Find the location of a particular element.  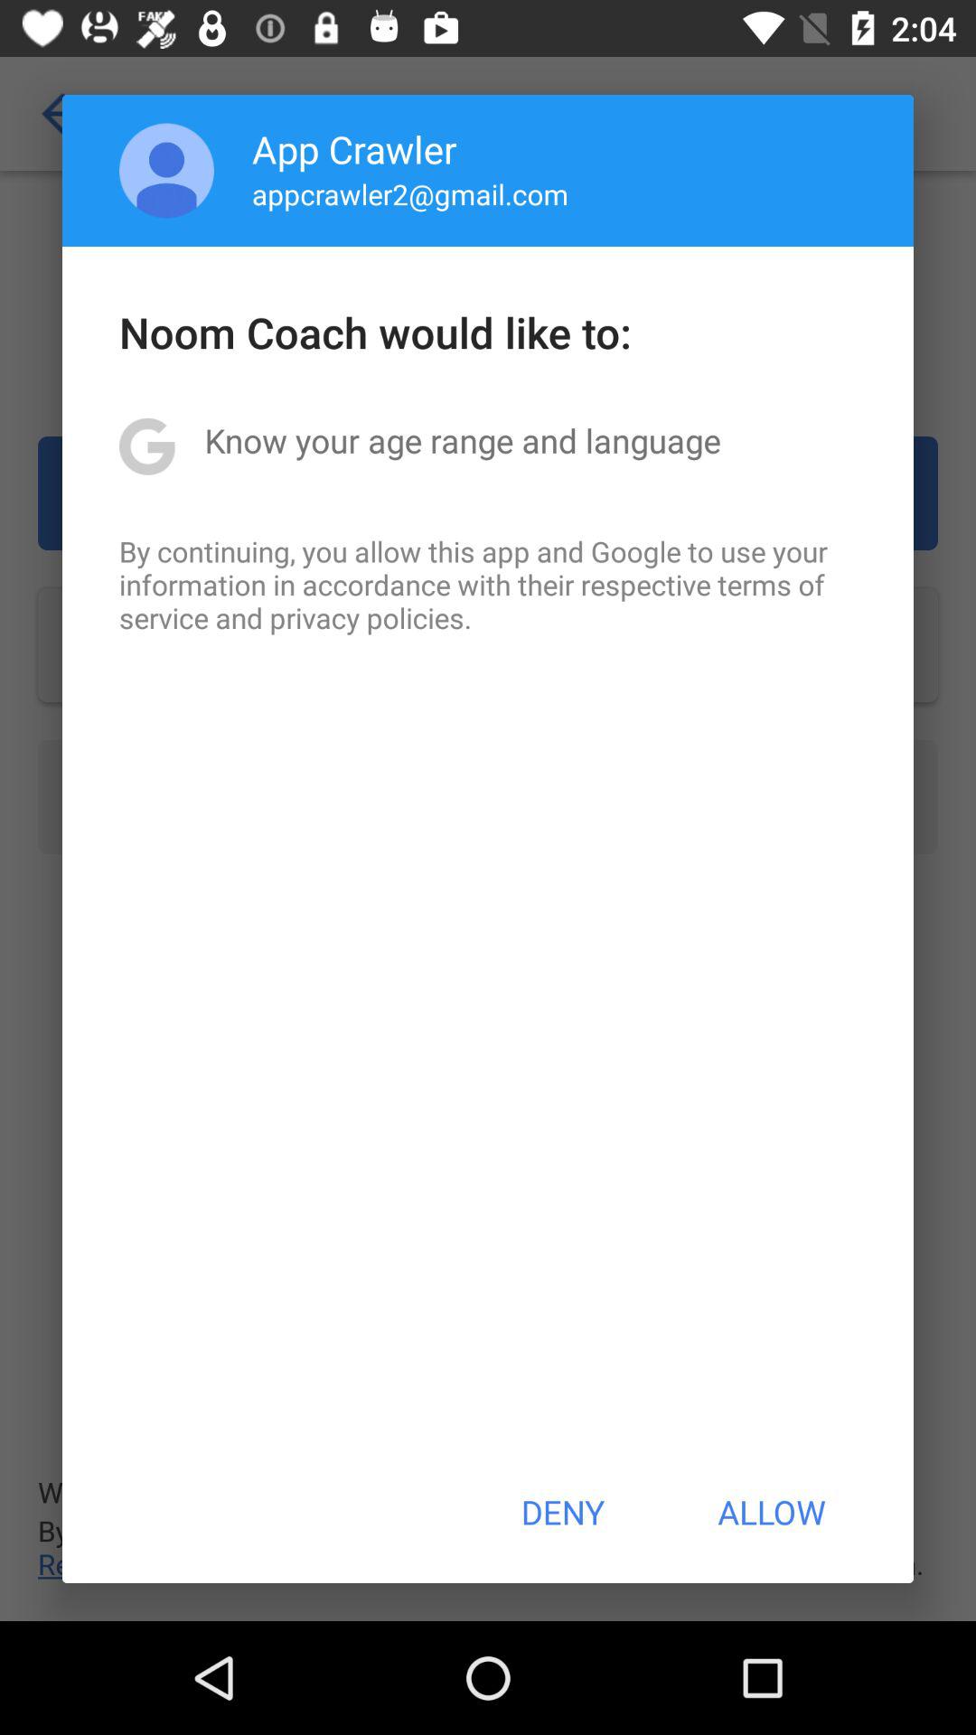

choose the app above the noom coach would app is located at coordinates (410, 193).